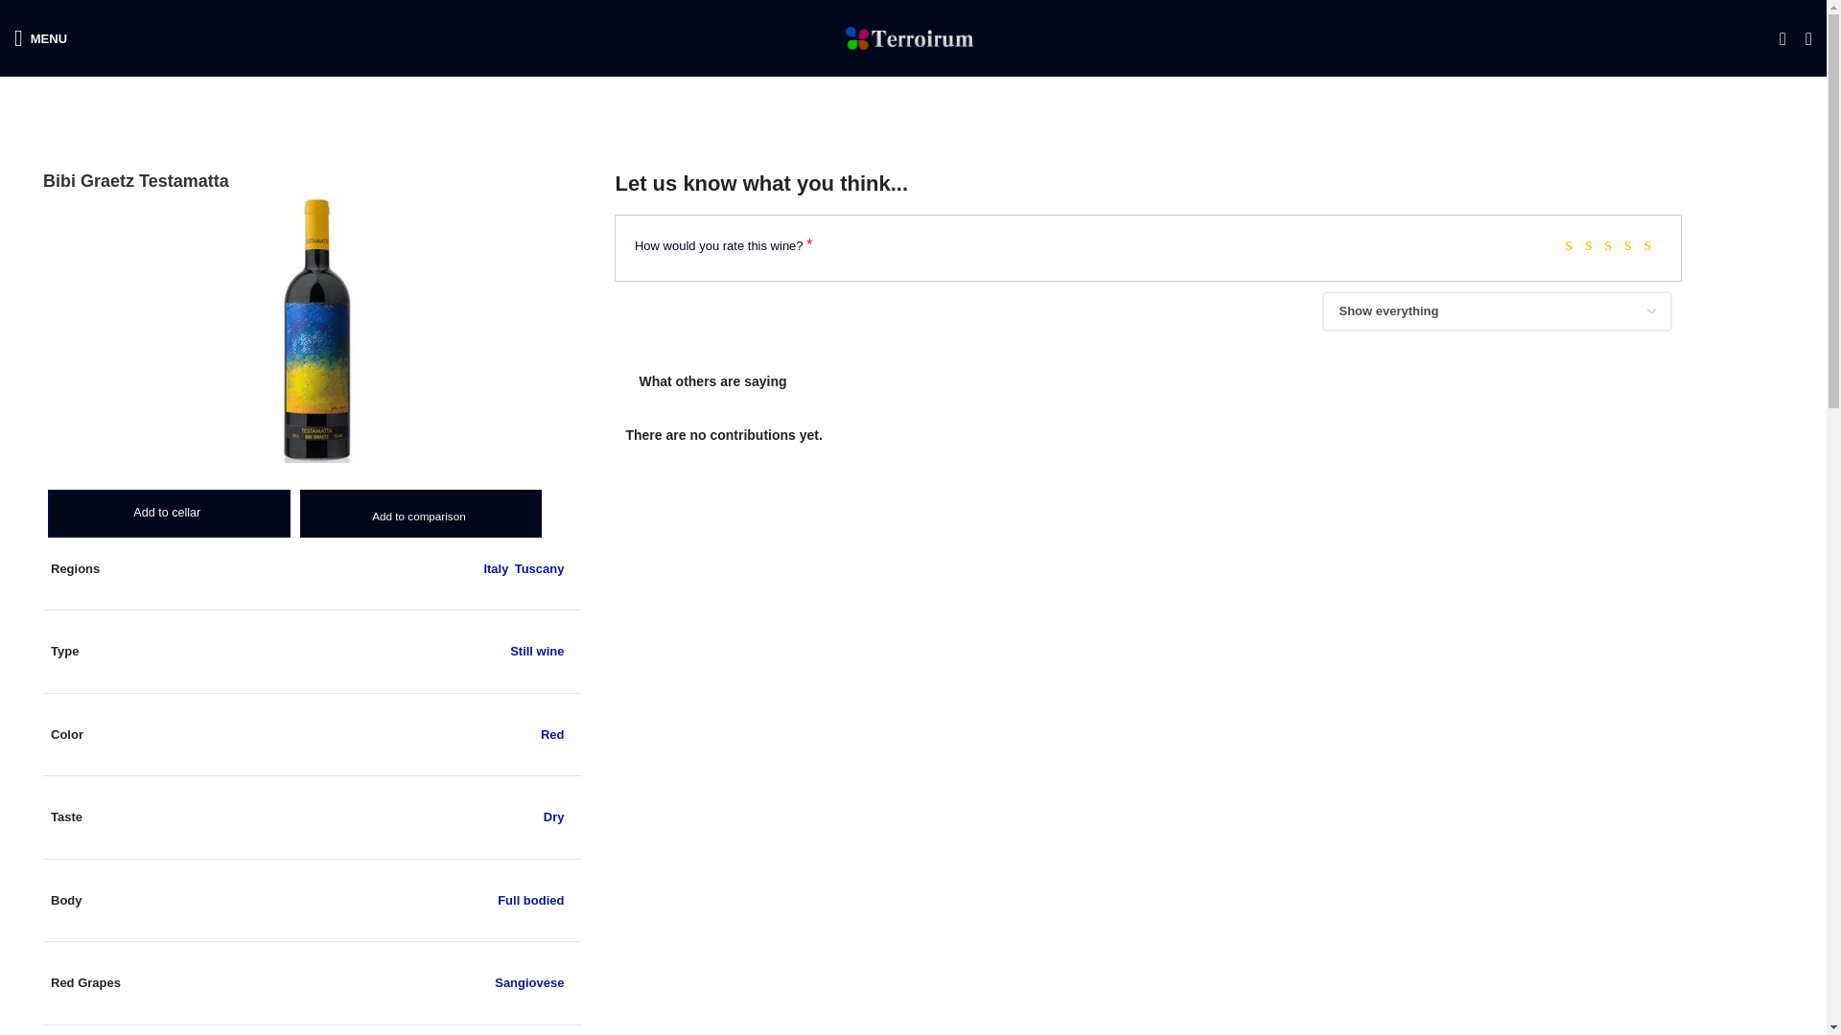 Image resolution: width=1841 pixels, height=1035 pixels. I want to click on Add to comparison, so click(418, 516).